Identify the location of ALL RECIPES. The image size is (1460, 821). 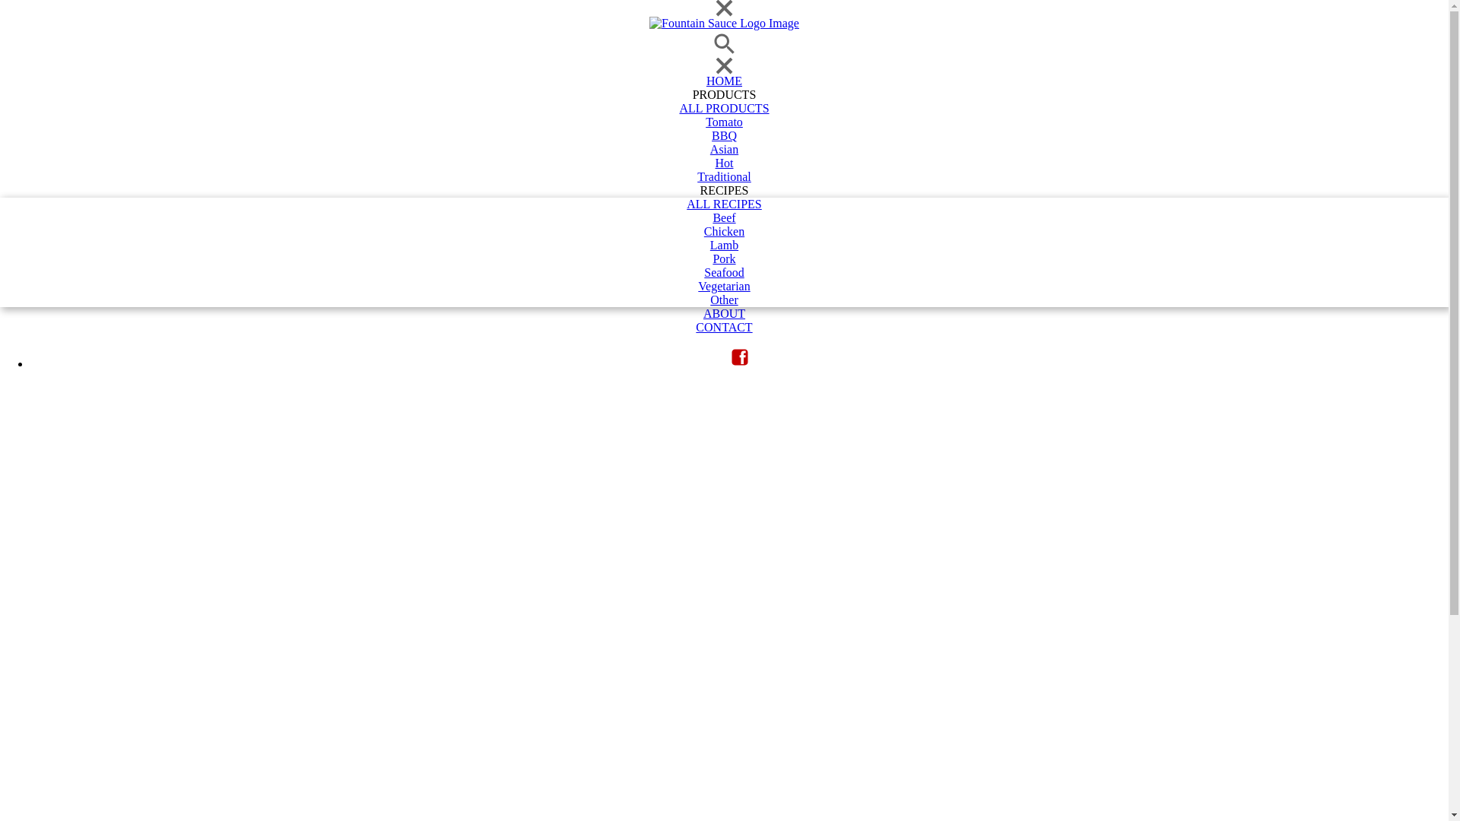
(724, 204).